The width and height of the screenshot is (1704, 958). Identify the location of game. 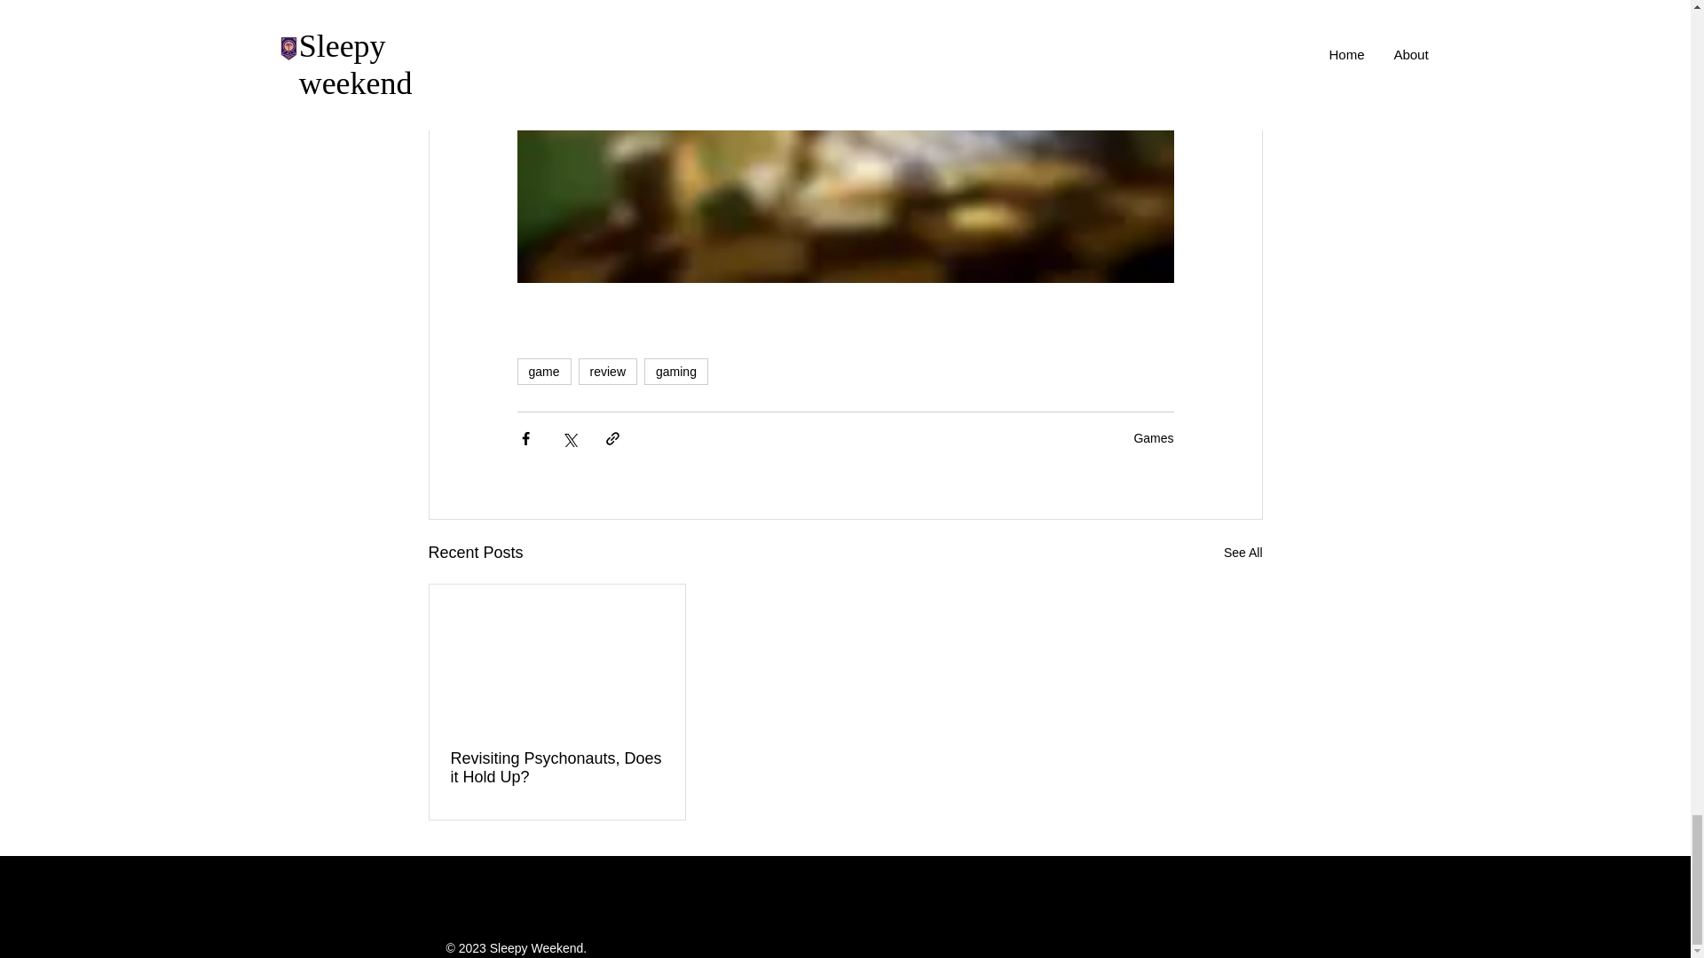
(543, 371).